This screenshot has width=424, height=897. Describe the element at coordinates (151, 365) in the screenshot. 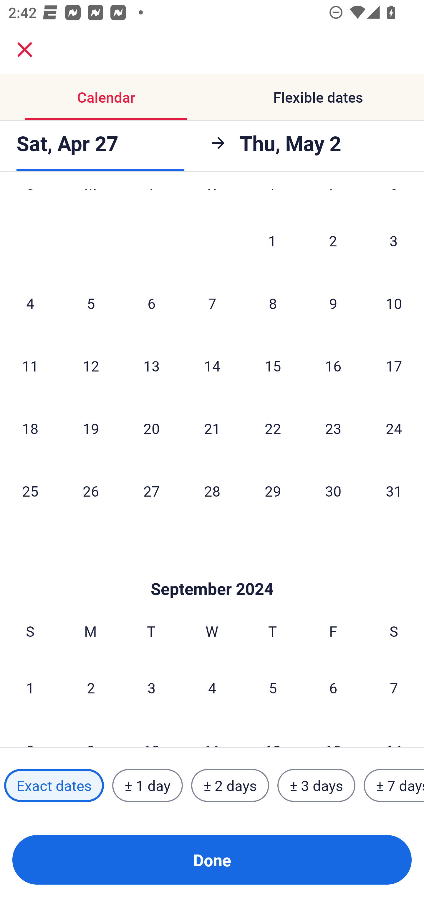

I see `13 Tuesday, August 13, 2024` at that location.